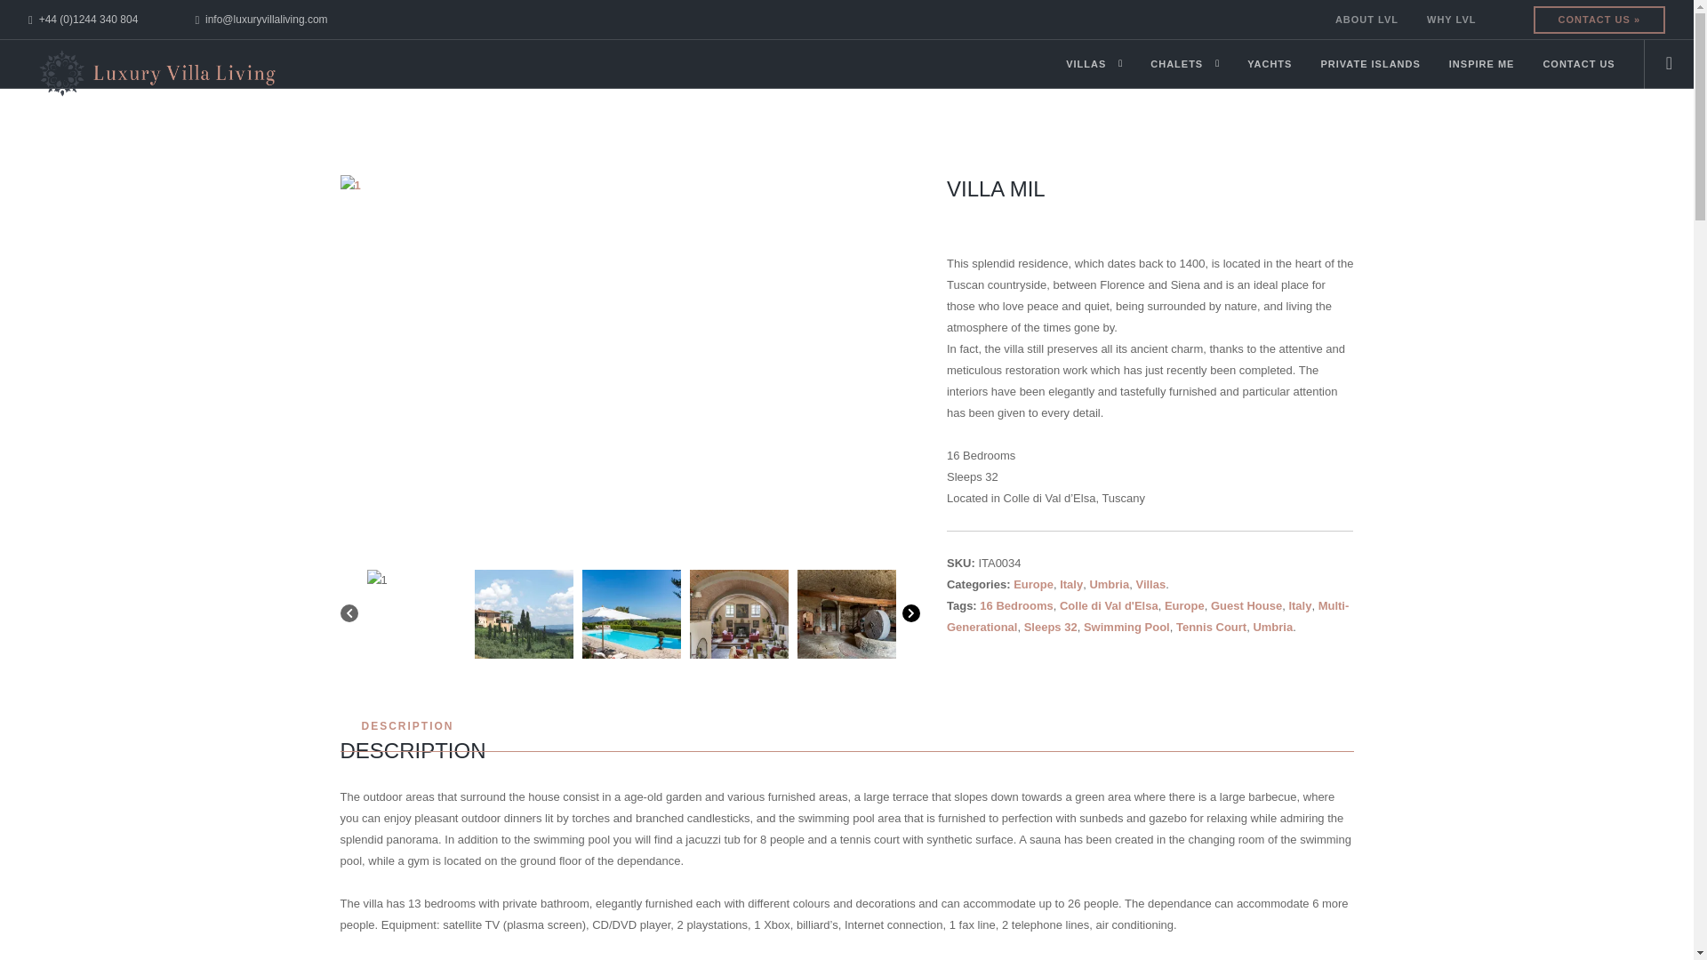 The width and height of the screenshot is (1707, 960). I want to click on Download Factsheet, so click(845, 619).